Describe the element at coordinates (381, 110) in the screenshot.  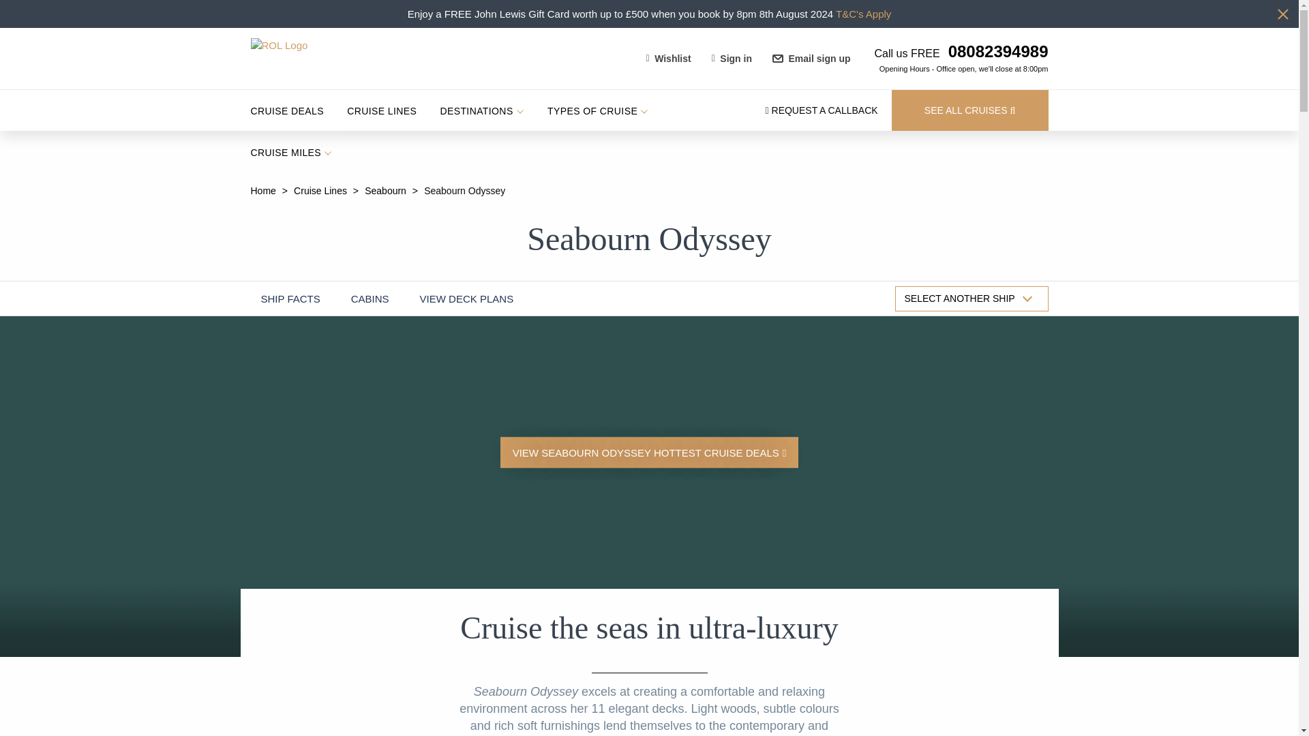
I see `CRUISE LINES` at that location.